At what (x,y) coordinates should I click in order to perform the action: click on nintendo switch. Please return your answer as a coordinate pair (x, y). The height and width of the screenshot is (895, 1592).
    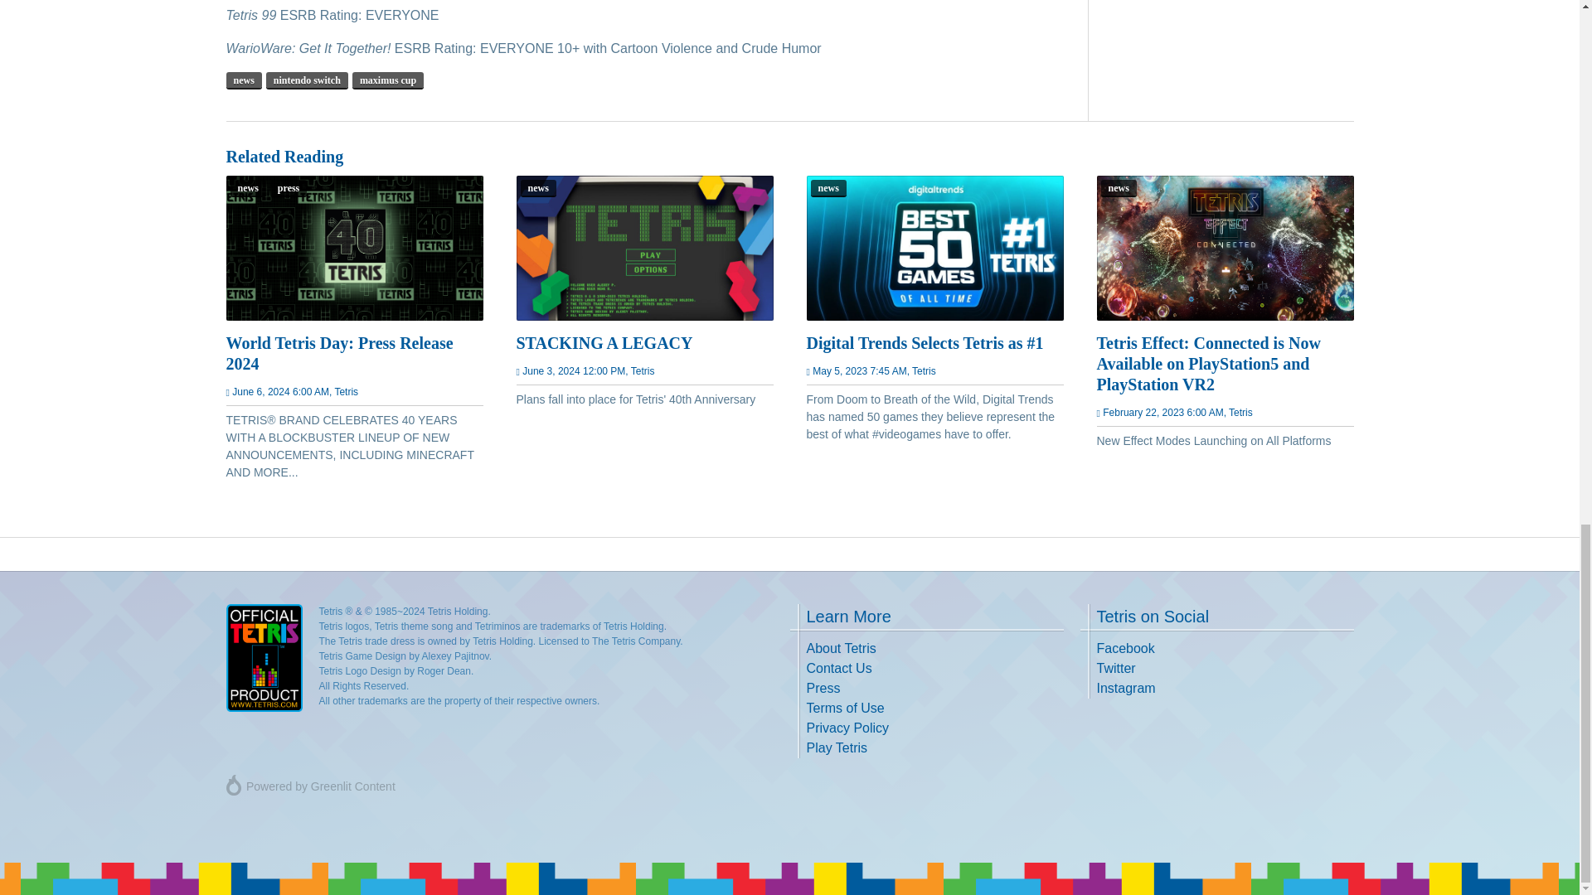
    Looking at the image, I should click on (307, 80).